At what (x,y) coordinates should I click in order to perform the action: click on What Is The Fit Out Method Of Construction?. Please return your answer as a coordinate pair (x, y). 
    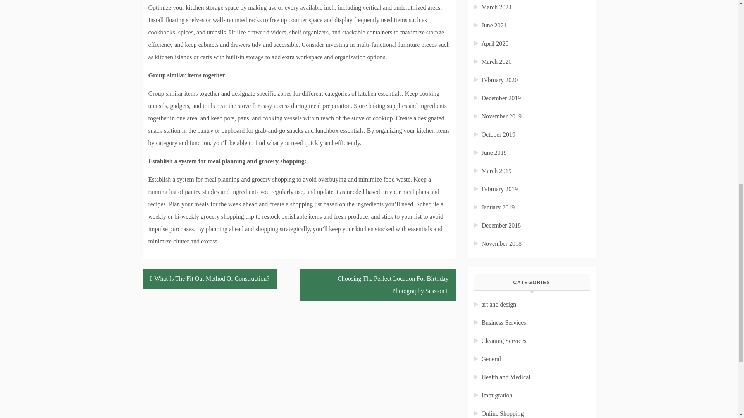
    Looking at the image, I should click on (210, 279).